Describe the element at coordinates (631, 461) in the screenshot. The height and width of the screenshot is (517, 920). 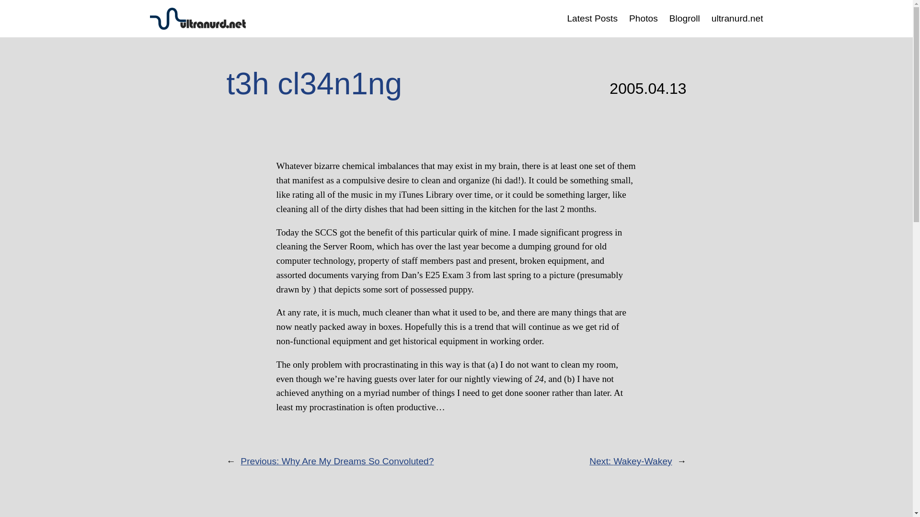
I see `Next: Wakey-Wakey` at that location.